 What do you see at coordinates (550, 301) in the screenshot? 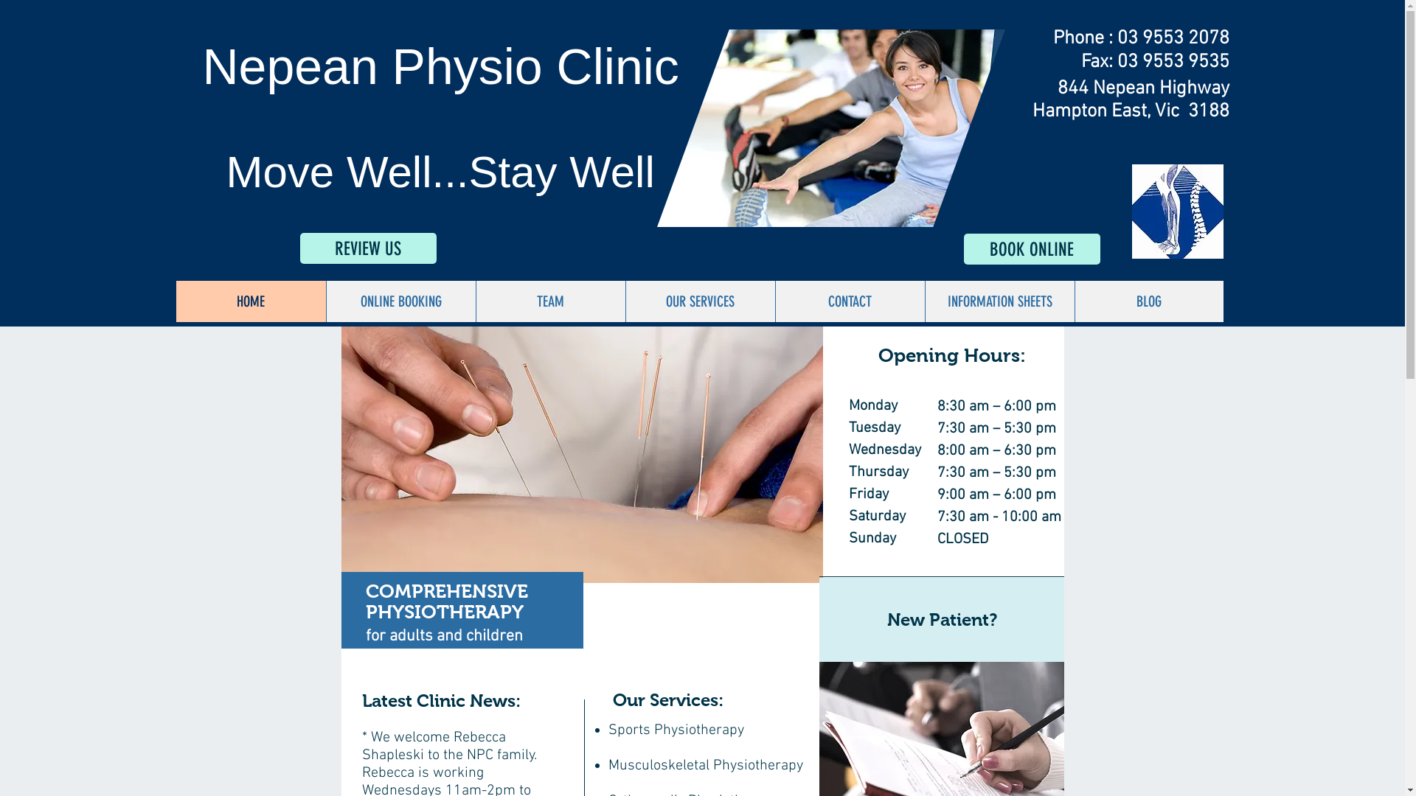
I see `TEAM` at bounding box center [550, 301].